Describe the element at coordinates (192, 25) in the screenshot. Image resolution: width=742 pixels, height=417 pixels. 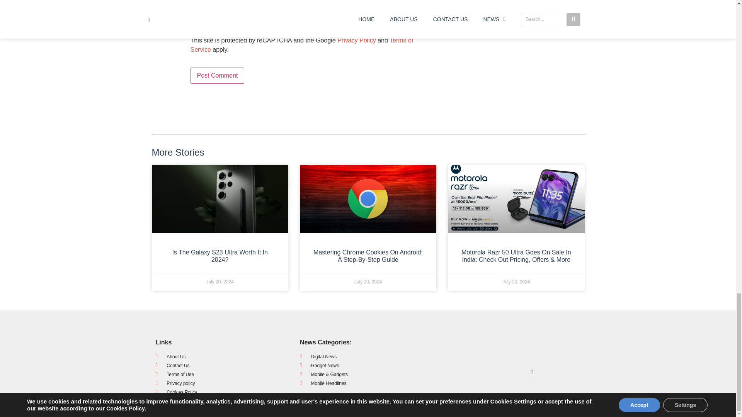
I see `yes` at that location.